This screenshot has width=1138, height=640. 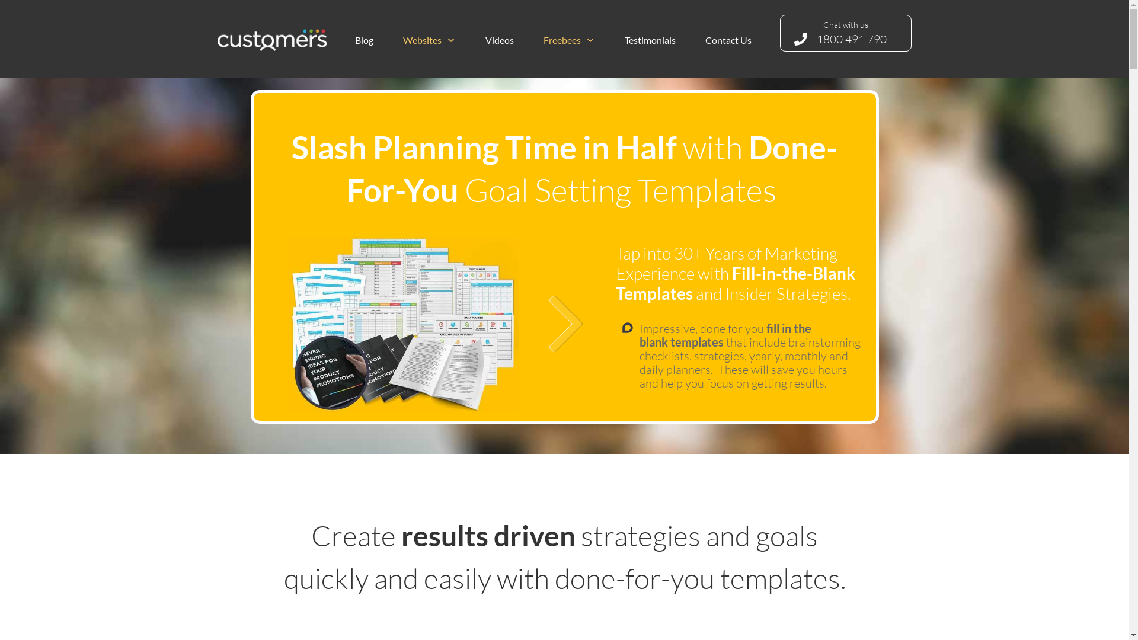 I want to click on Blog, so click(x=364, y=40).